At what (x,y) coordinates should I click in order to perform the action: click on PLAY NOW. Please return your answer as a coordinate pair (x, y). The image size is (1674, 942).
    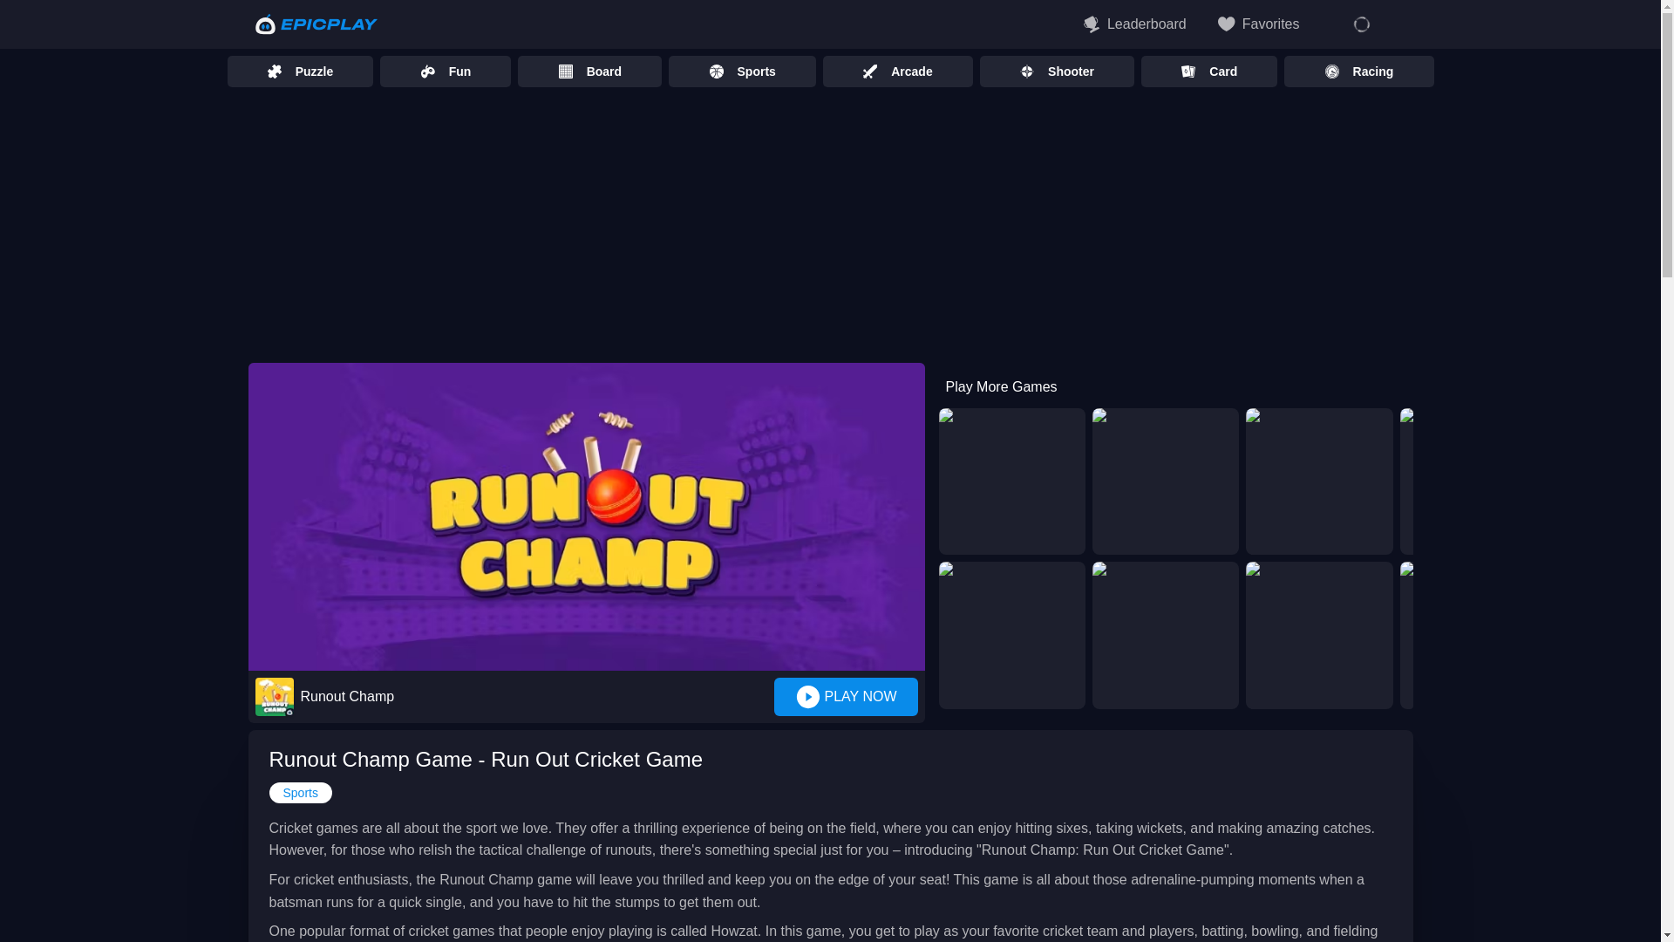
    Looking at the image, I should click on (846, 696).